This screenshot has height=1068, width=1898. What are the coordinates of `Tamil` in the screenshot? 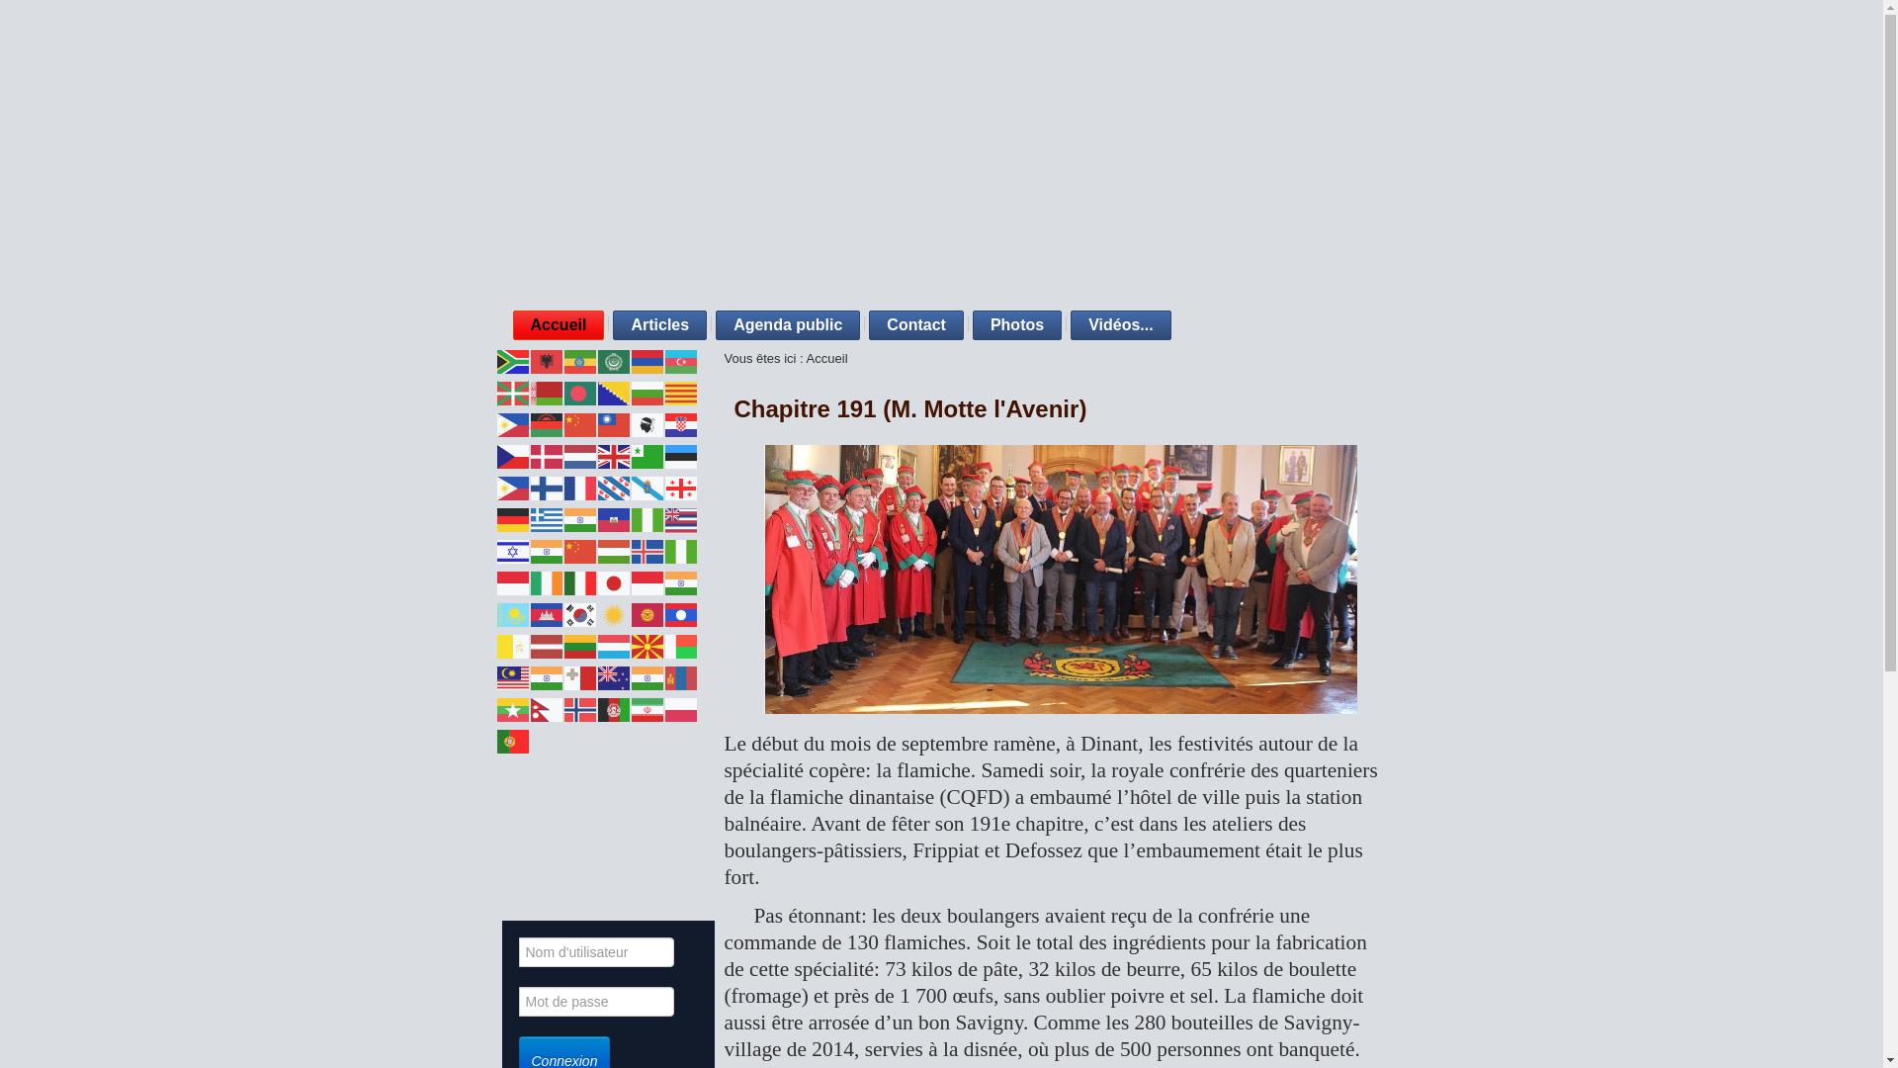 It's located at (547, 835).